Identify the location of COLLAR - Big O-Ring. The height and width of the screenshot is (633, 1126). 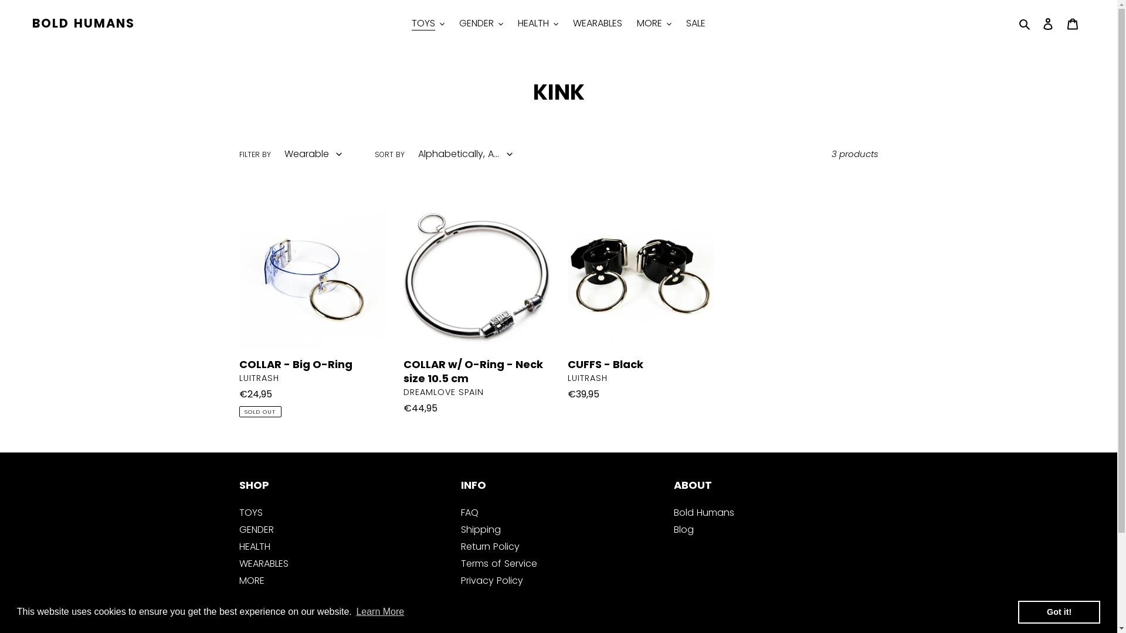
(313, 310).